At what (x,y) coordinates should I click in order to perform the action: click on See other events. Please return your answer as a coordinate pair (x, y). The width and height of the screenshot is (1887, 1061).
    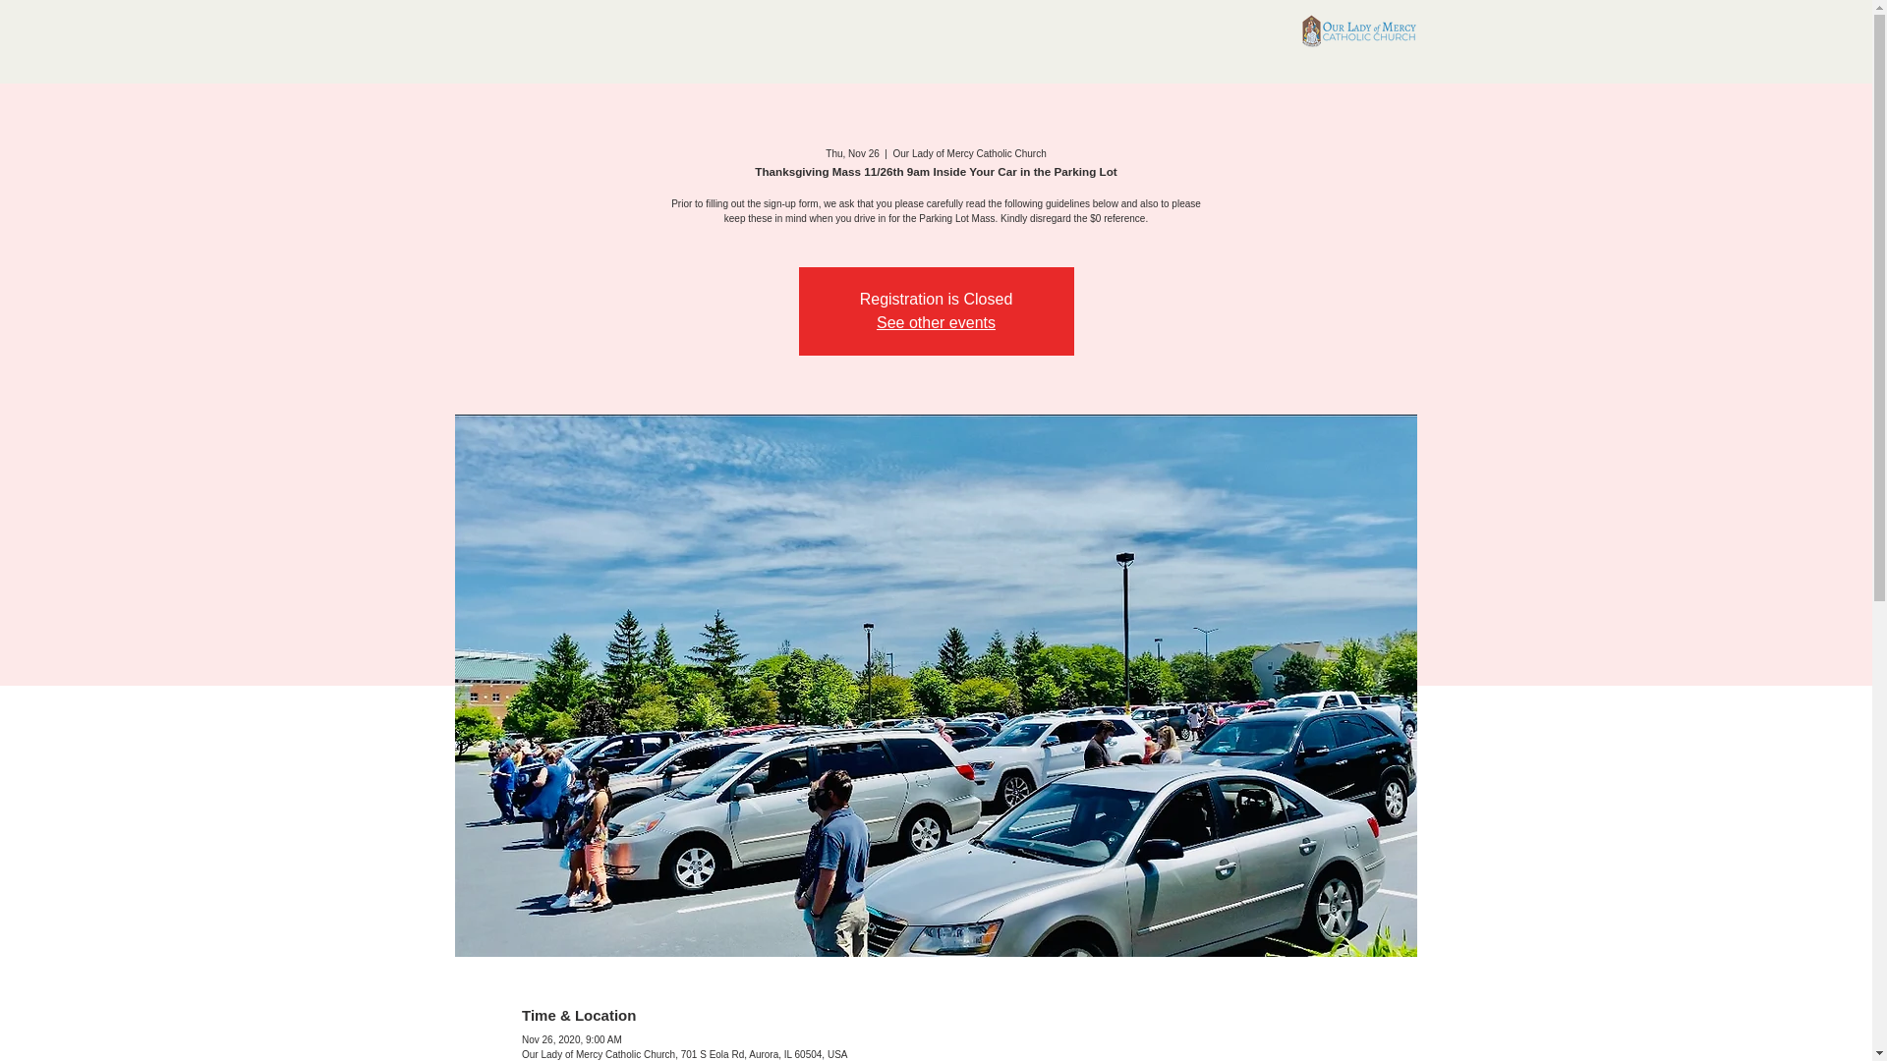
    Looking at the image, I should click on (936, 322).